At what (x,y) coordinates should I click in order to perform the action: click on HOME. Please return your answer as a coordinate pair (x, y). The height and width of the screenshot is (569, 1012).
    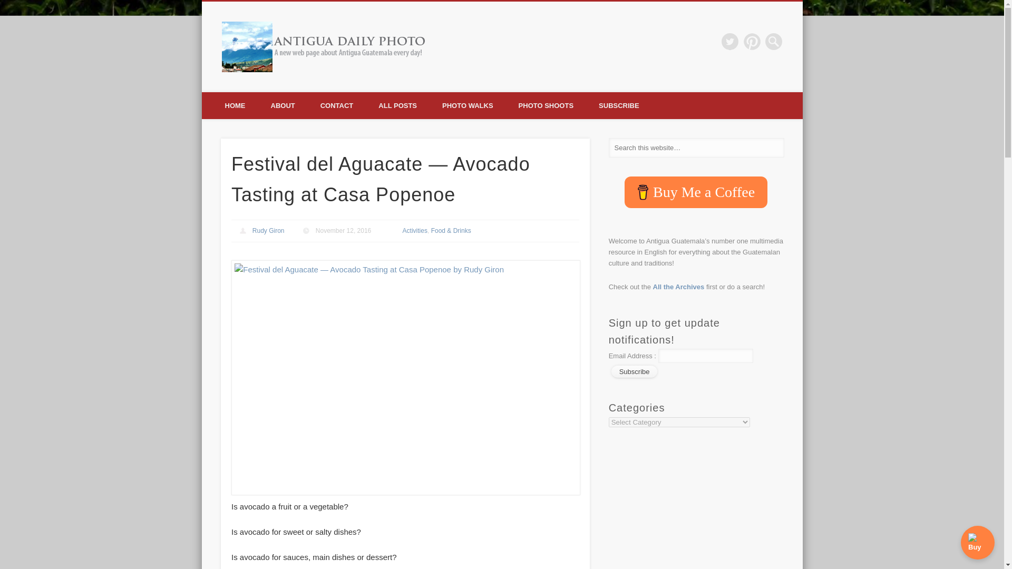
    Looking at the image, I should click on (235, 105).